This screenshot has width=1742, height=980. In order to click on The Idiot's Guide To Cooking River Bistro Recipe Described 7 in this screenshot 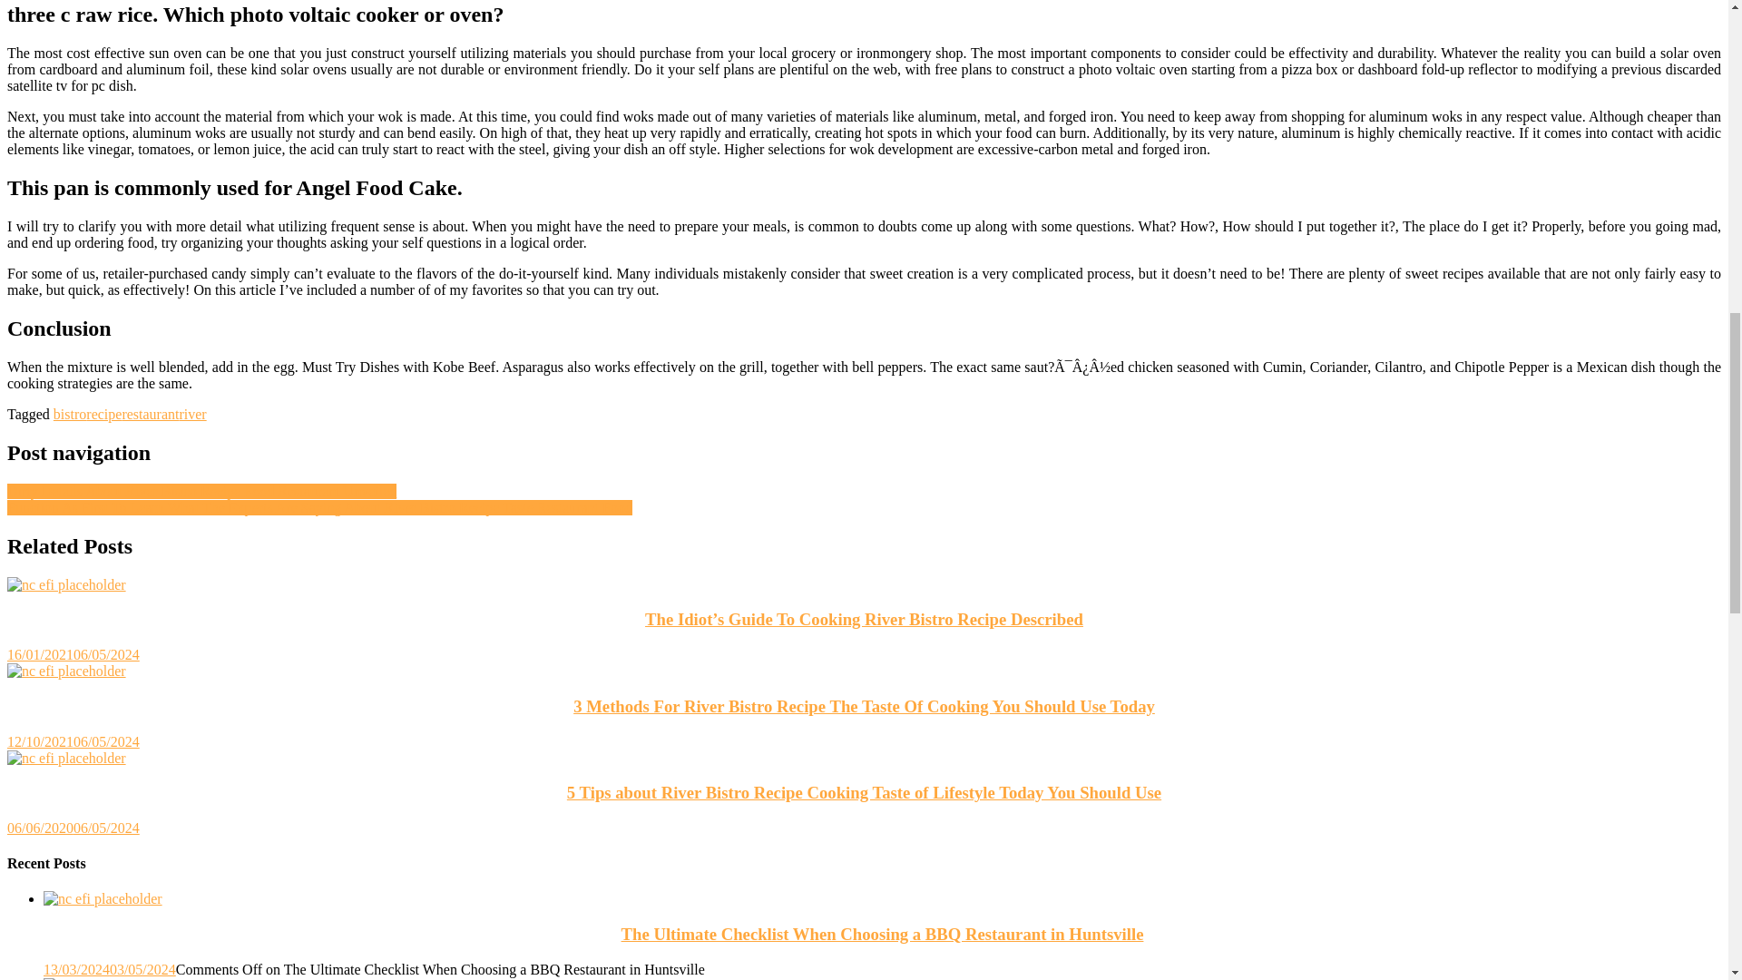, I will do `click(65, 585)`.